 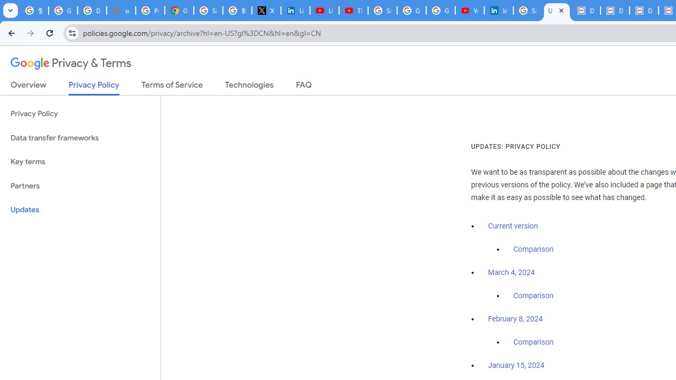 What do you see at coordinates (382, 11) in the screenshot?
I see `Sign in - Google Accounts` at bounding box center [382, 11].